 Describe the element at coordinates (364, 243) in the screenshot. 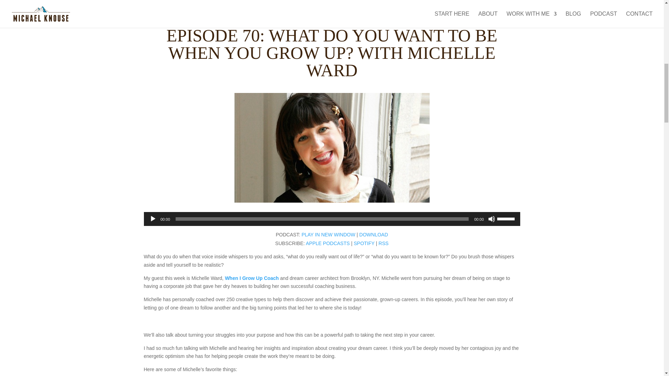

I see `Subscribe on Spotify` at that location.